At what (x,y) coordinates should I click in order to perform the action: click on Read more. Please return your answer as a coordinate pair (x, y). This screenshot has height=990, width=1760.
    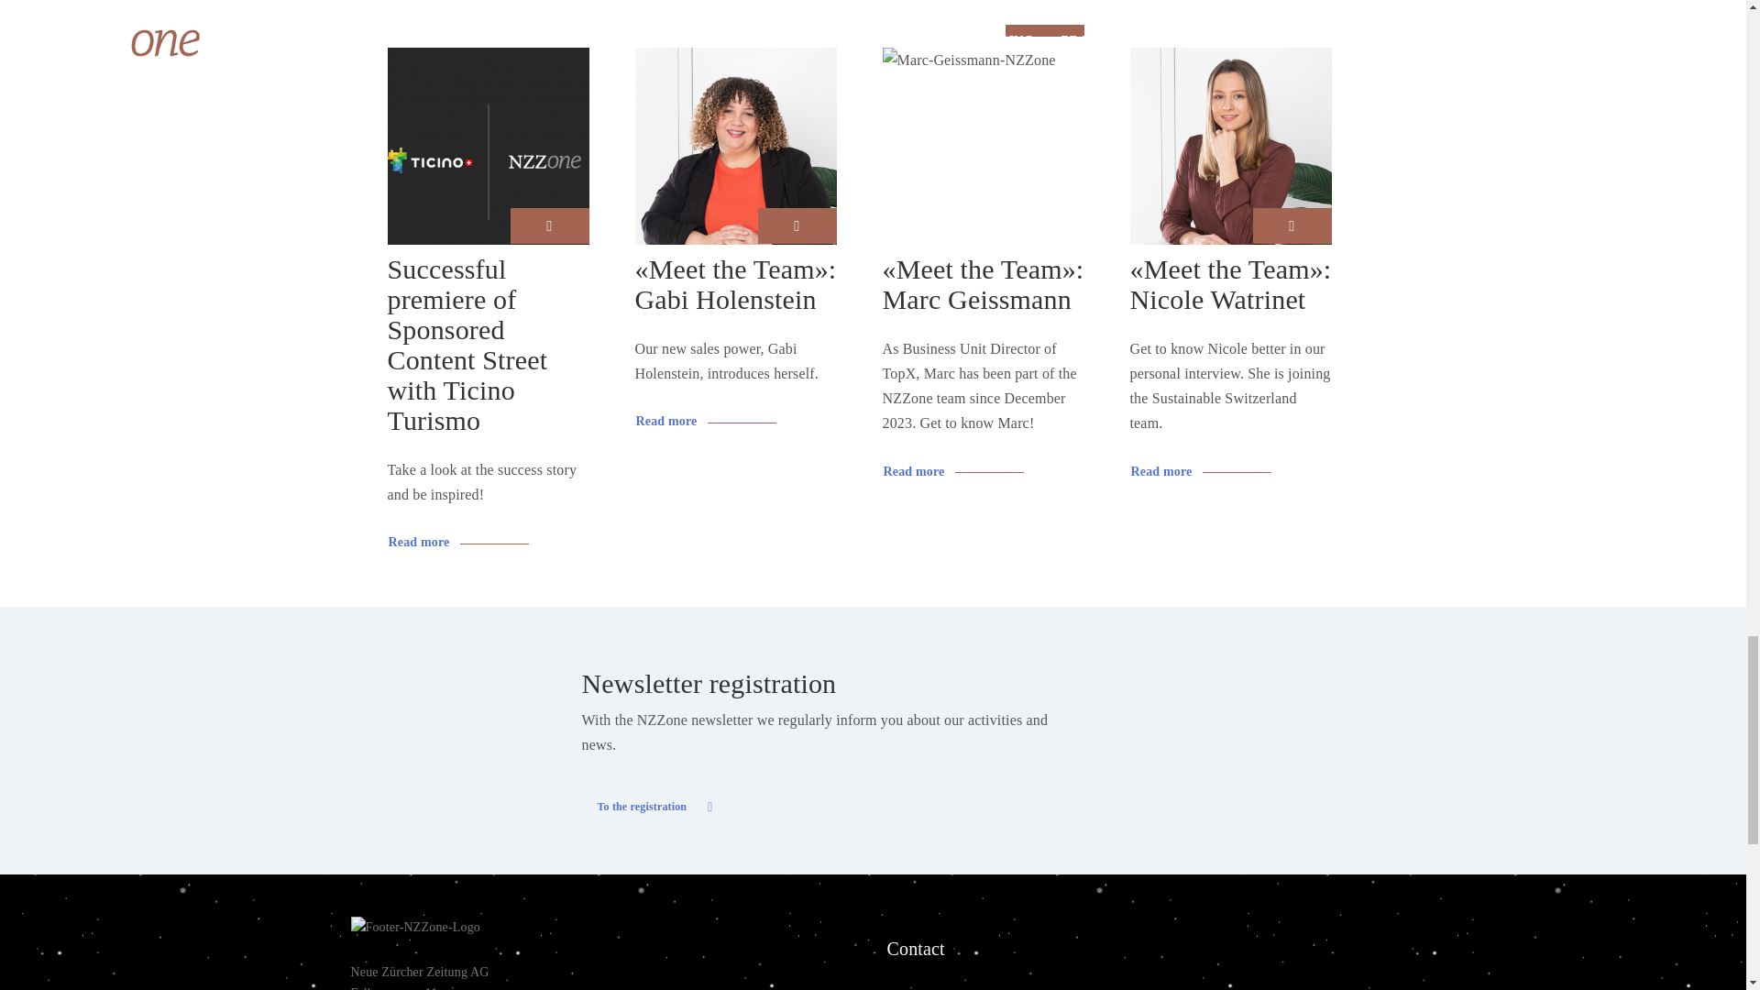
    Looking at the image, I should click on (458, 543).